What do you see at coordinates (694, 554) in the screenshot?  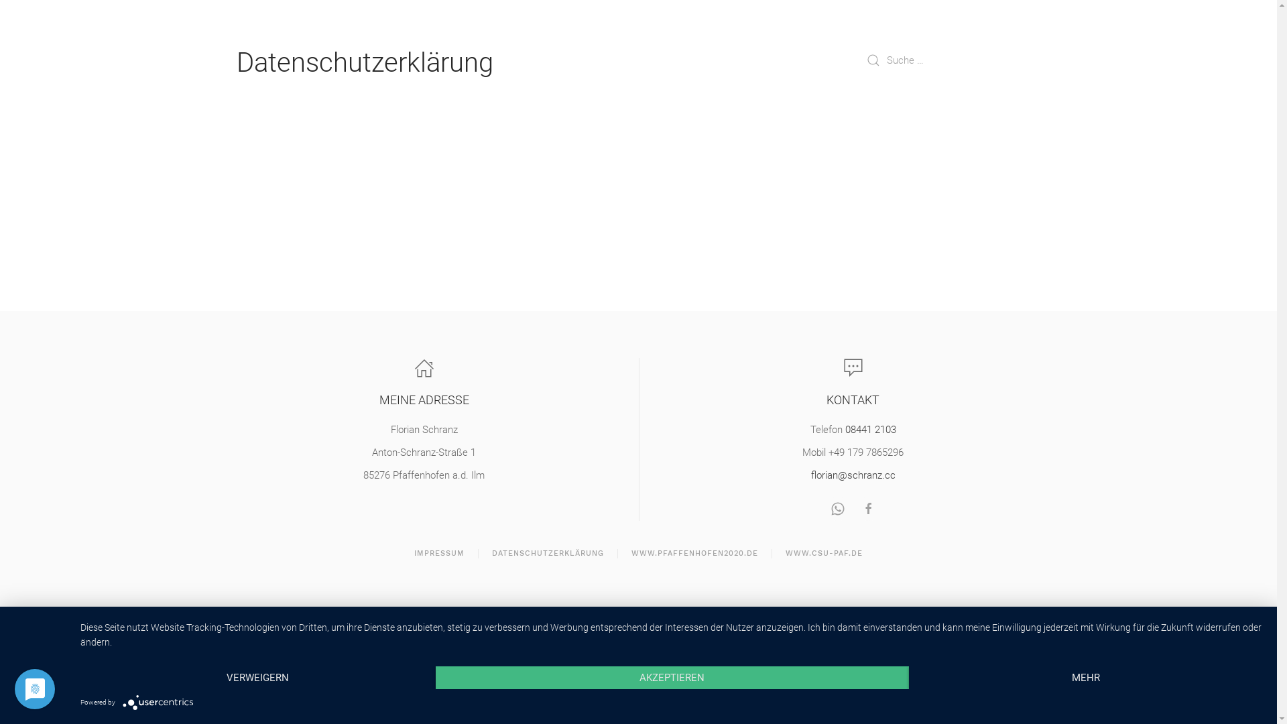 I see `WWW.PFAFFENHOFEN2020.DE` at bounding box center [694, 554].